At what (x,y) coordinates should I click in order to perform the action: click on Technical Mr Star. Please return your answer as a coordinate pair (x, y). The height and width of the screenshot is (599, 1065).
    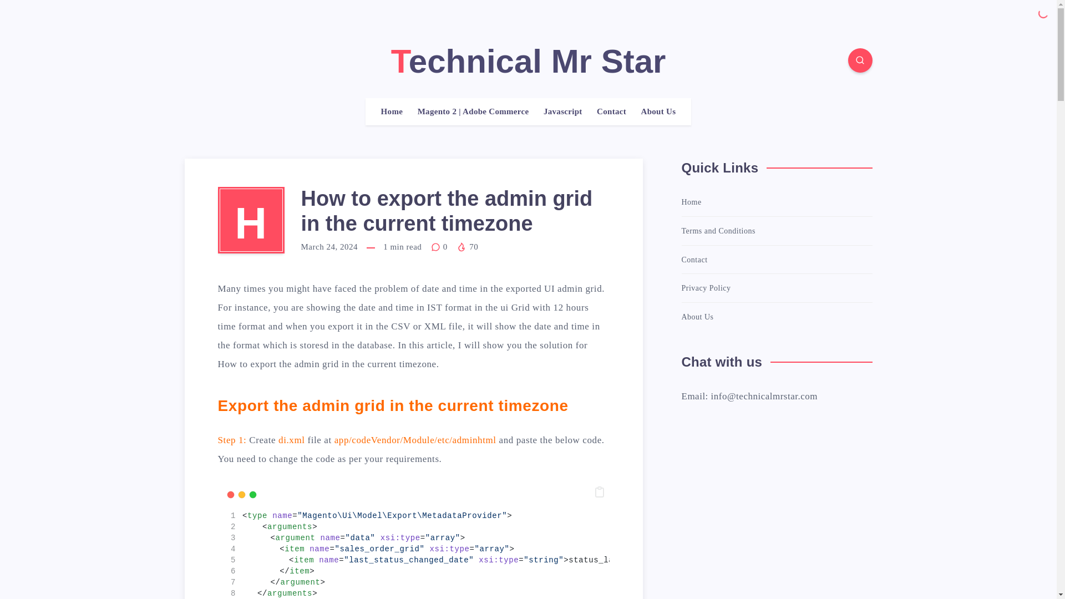
    Looking at the image, I should click on (528, 61).